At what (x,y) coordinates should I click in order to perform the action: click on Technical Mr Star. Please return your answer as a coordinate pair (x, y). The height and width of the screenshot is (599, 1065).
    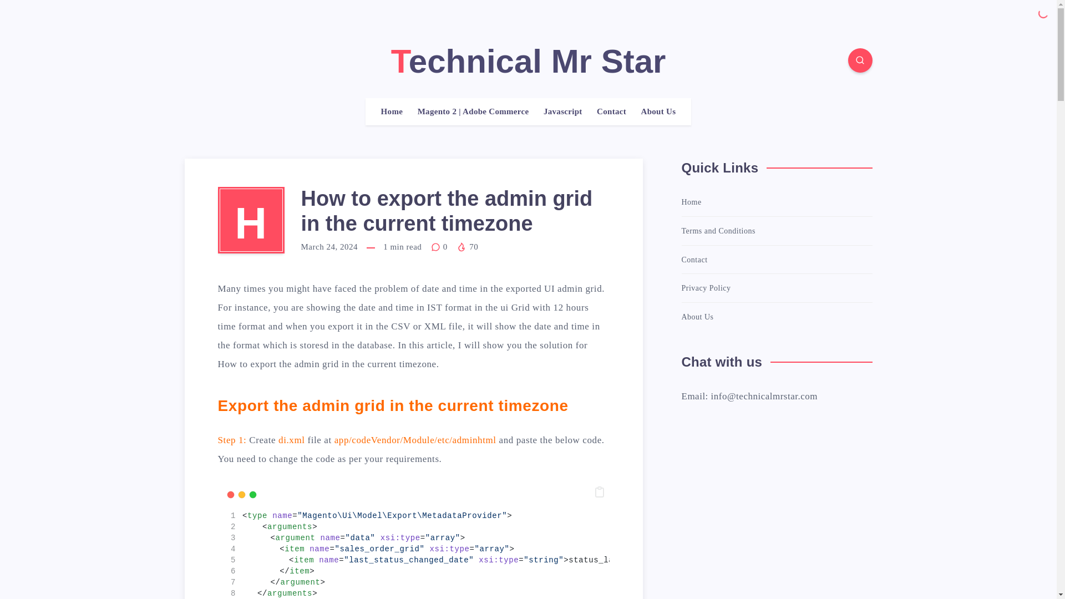
    Looking at the image, I should click on (528, 61).